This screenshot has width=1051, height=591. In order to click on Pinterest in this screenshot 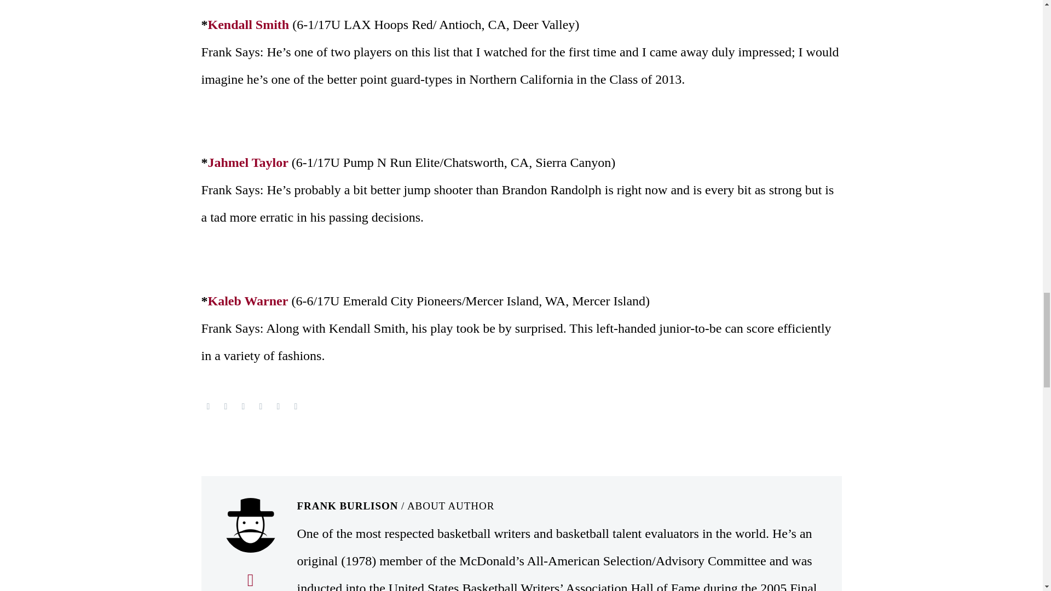, I will do `click(242, 406)`.